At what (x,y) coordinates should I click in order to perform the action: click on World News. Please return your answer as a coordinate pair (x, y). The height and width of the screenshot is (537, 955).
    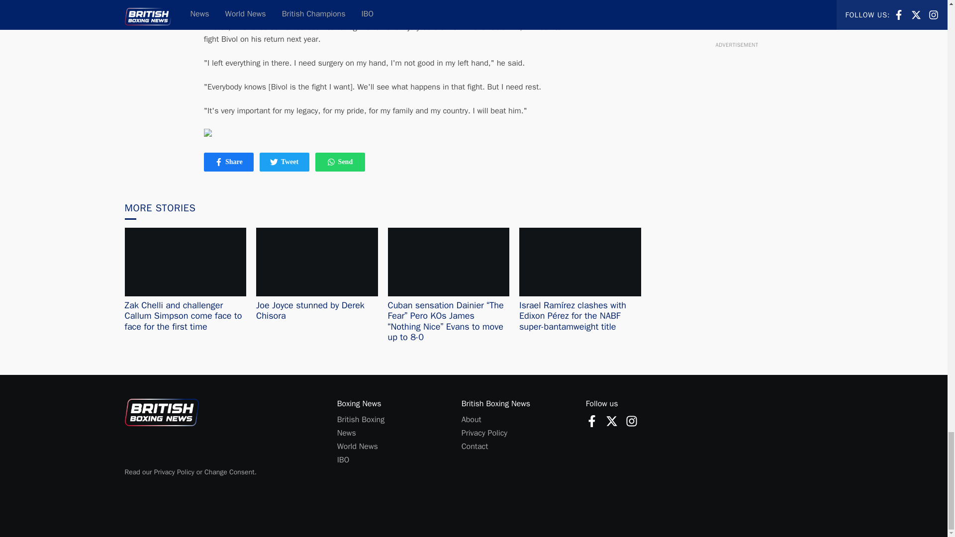
    Looking at the image, I should click on (484, 433).